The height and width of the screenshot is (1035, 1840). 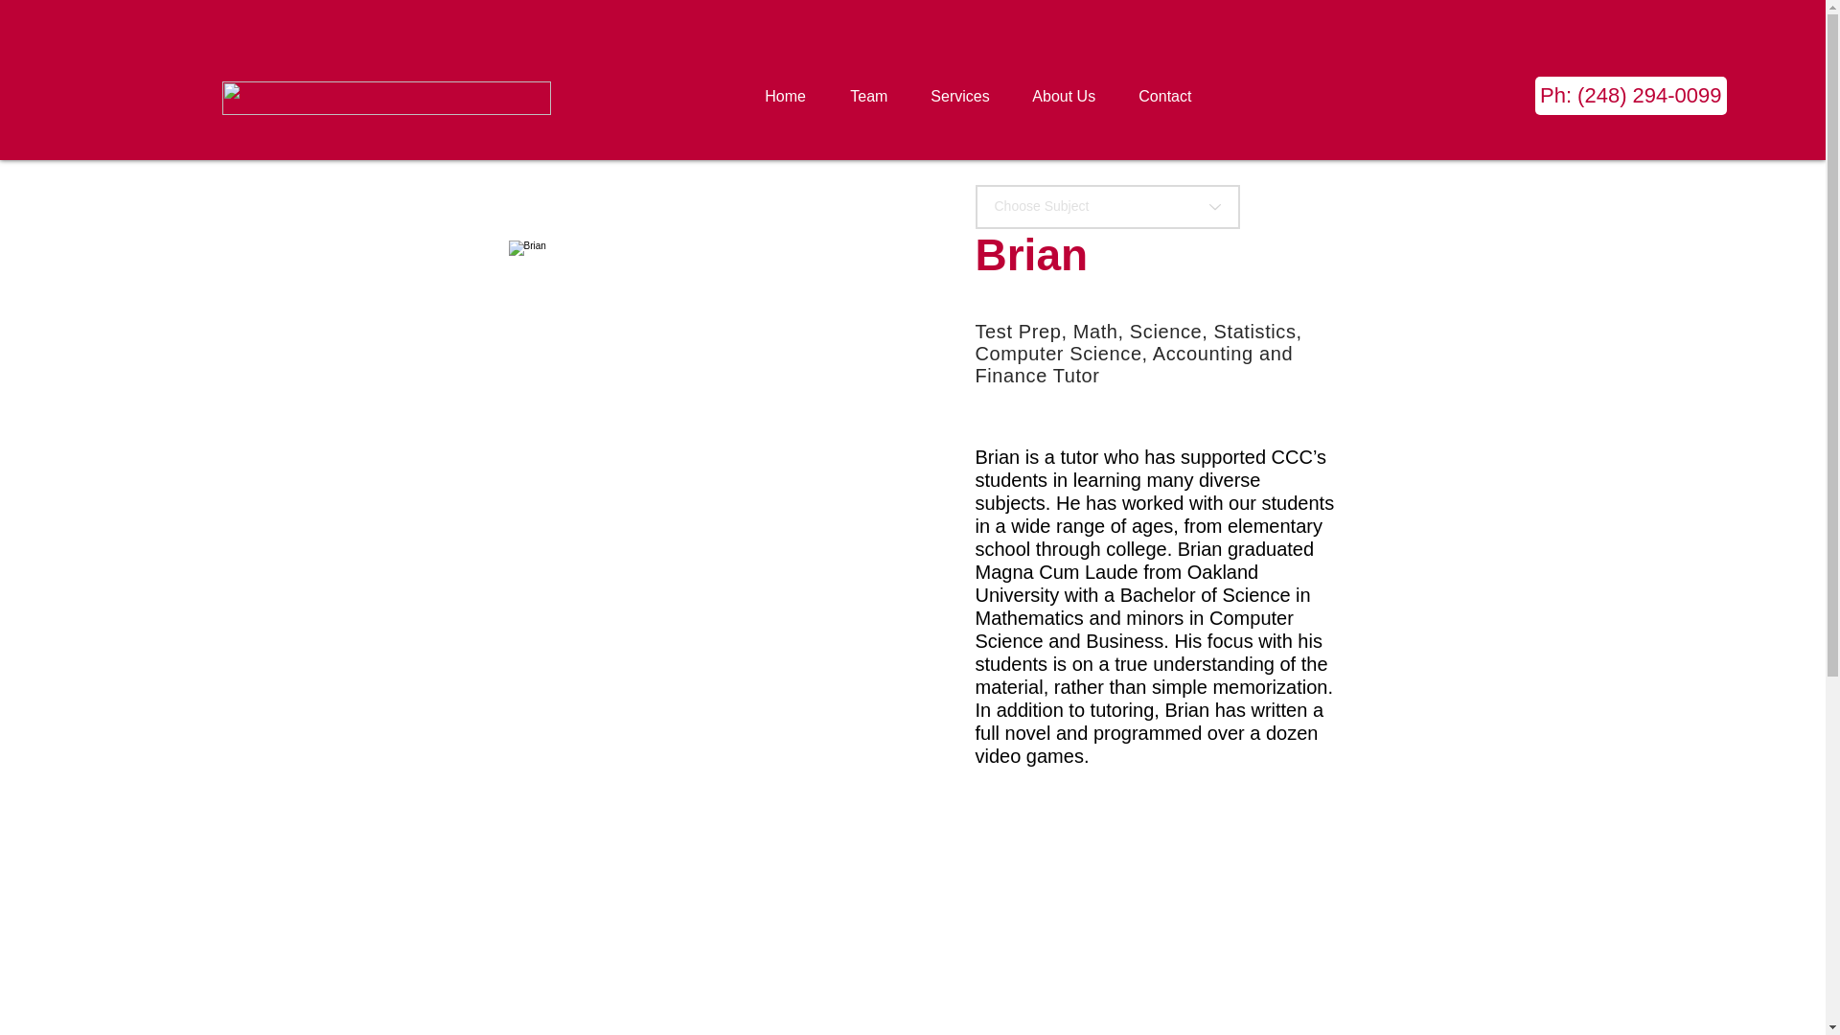 What do you see at coordinates (876, 96) in the screenshot?
I see `Team` at bounding box center [876, 96].